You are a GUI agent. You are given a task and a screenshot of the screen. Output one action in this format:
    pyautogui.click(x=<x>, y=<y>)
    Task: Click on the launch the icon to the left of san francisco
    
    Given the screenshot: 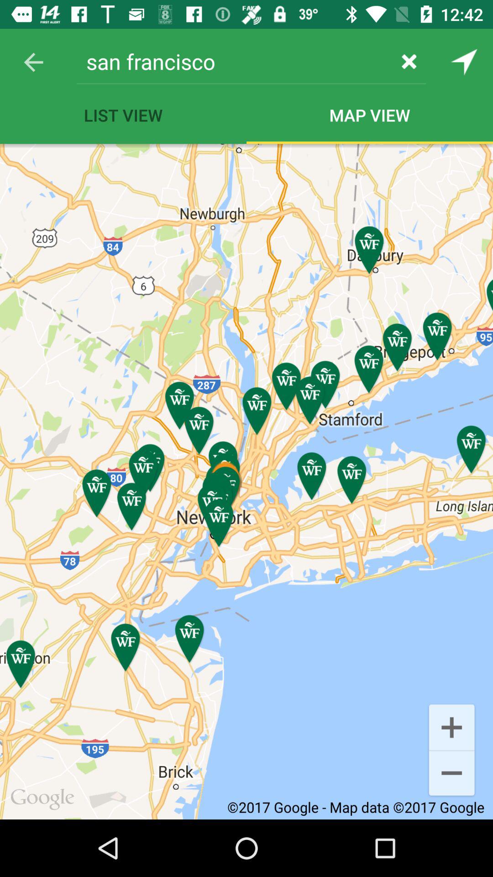 What is the action you would take?
    pyautogui.click(x=33, y=62)
    